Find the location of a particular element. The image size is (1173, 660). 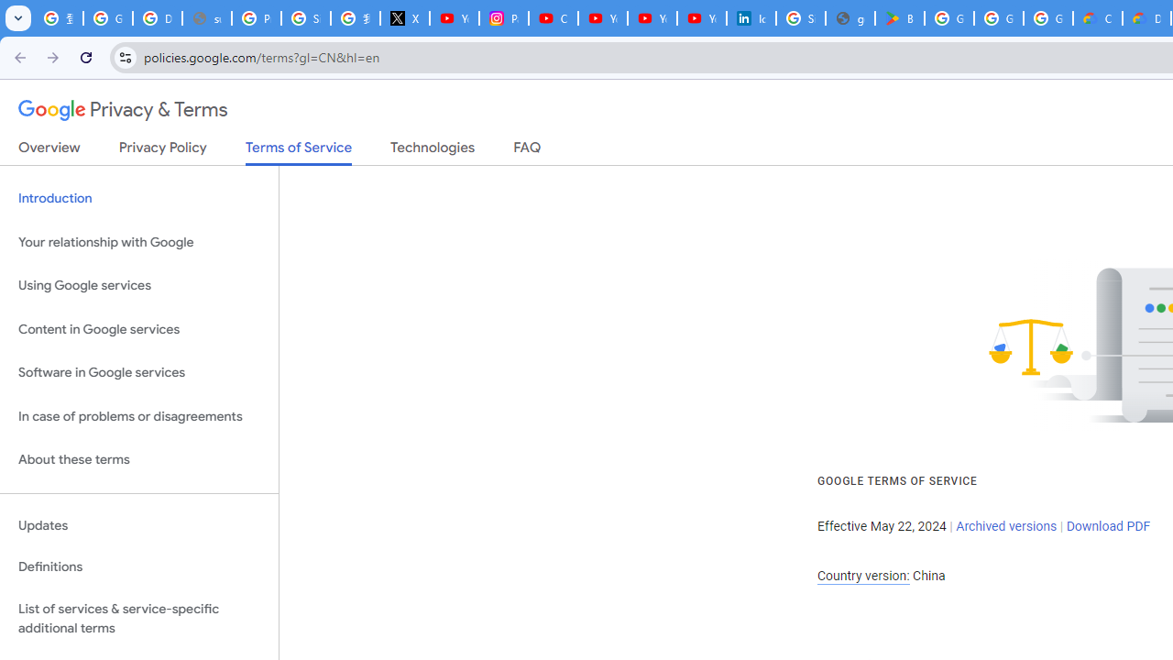

YouTube Culture & Trends - YouTube Top 10, 2021 is located at coordinates (702, 18).